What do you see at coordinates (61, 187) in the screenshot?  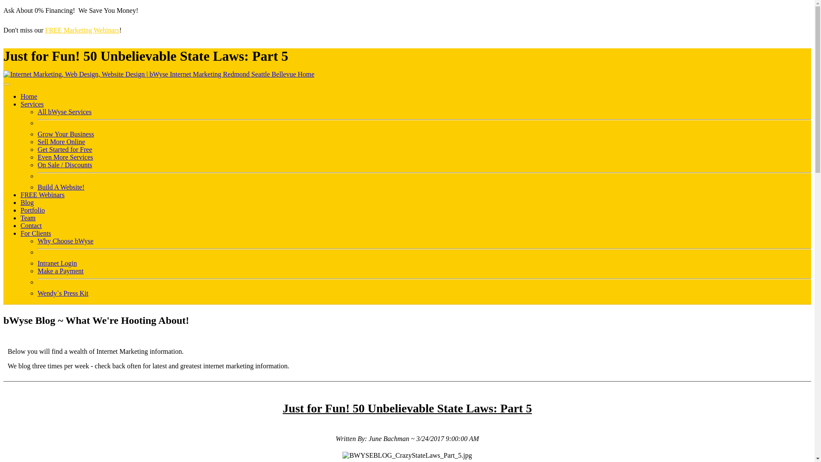 I see `Build A Website!` at bounding box center [61, 187].